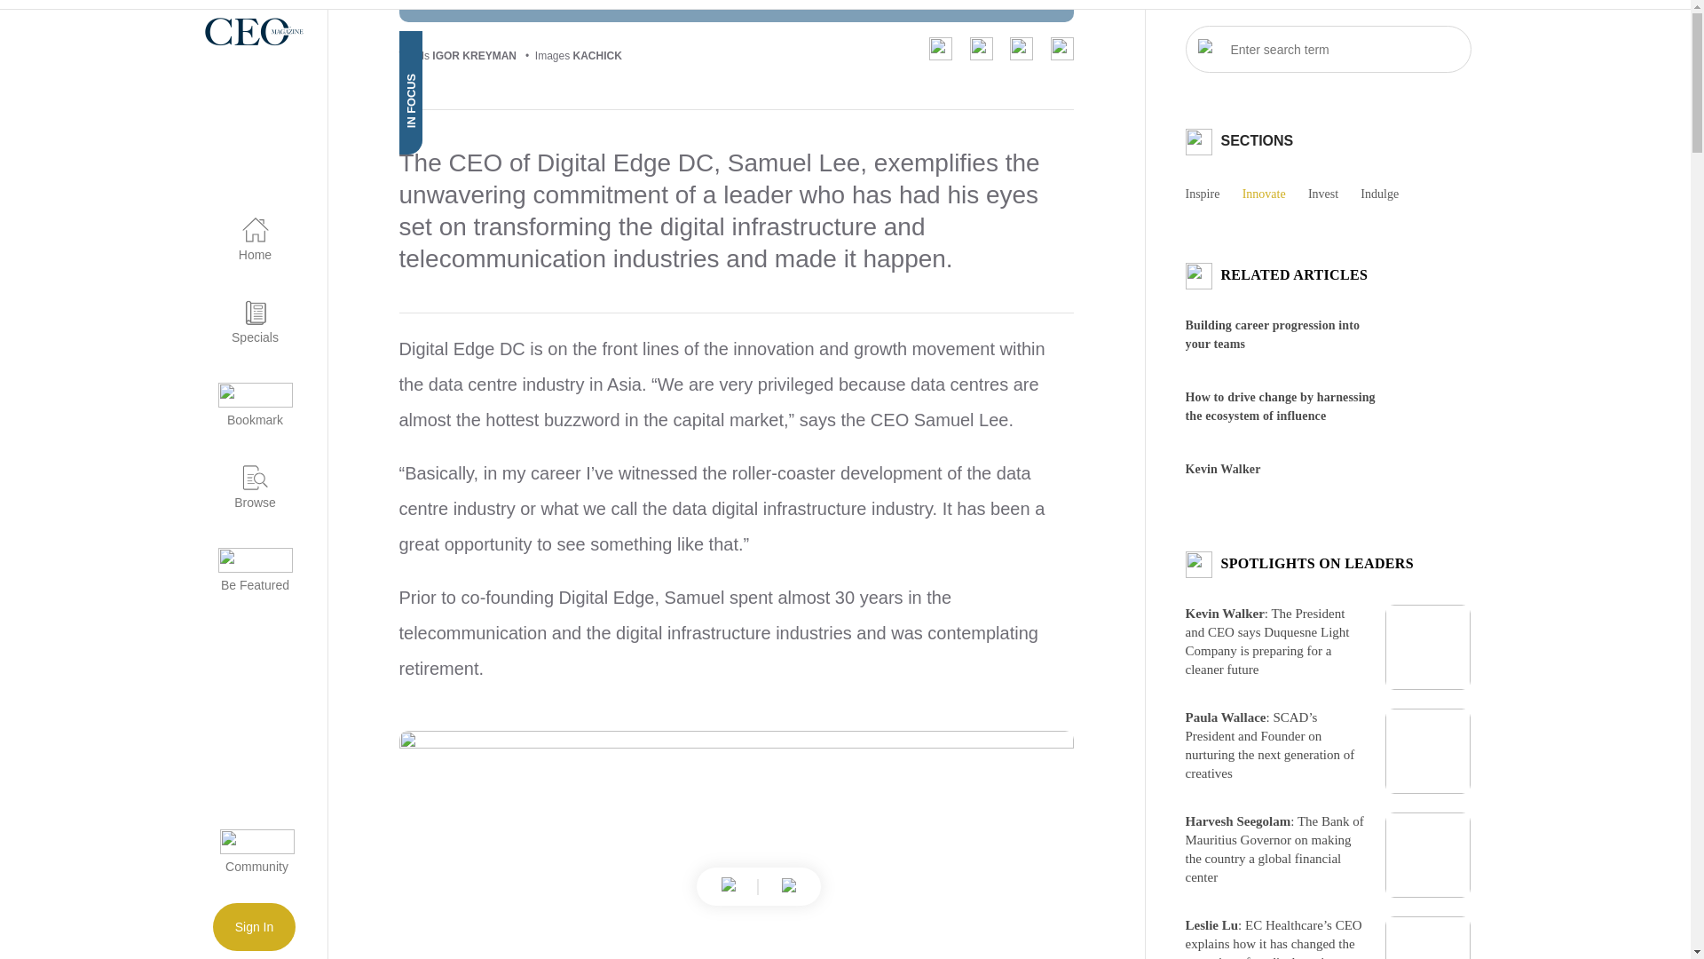  Describe the element at coordinates (256, 856) in the screenshot. I see `Community` at that location.